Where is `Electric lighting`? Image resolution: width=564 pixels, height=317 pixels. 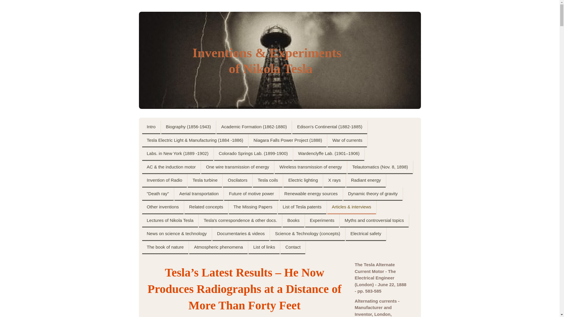 Electric lighting is located at coordinates (303, 181).